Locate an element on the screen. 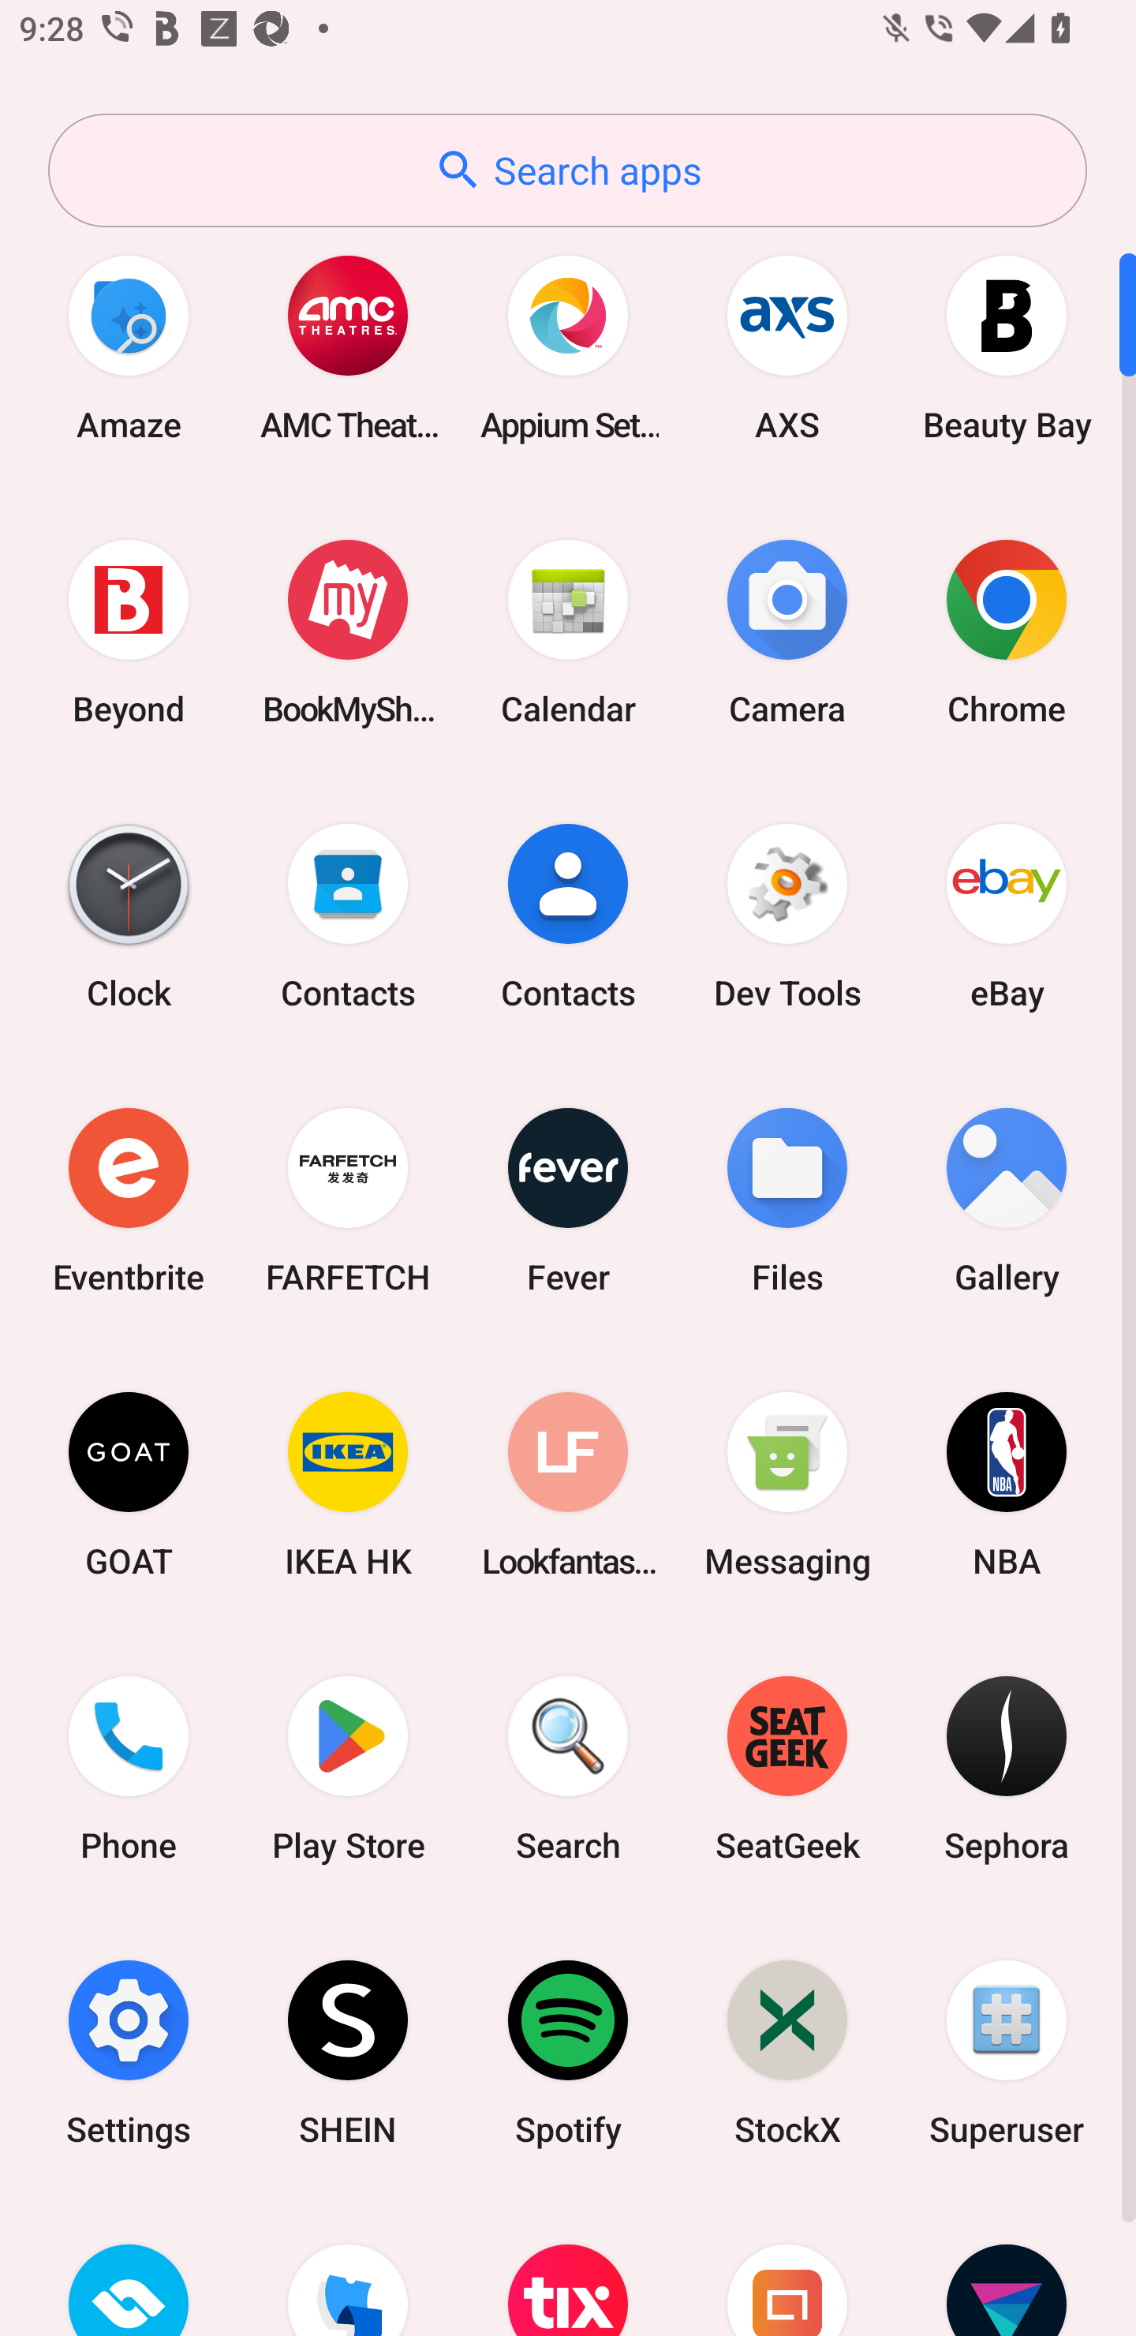 The width and height of the screenshot is (1136, 2336). Urban Ladder is located at coordinates (787, 2266).